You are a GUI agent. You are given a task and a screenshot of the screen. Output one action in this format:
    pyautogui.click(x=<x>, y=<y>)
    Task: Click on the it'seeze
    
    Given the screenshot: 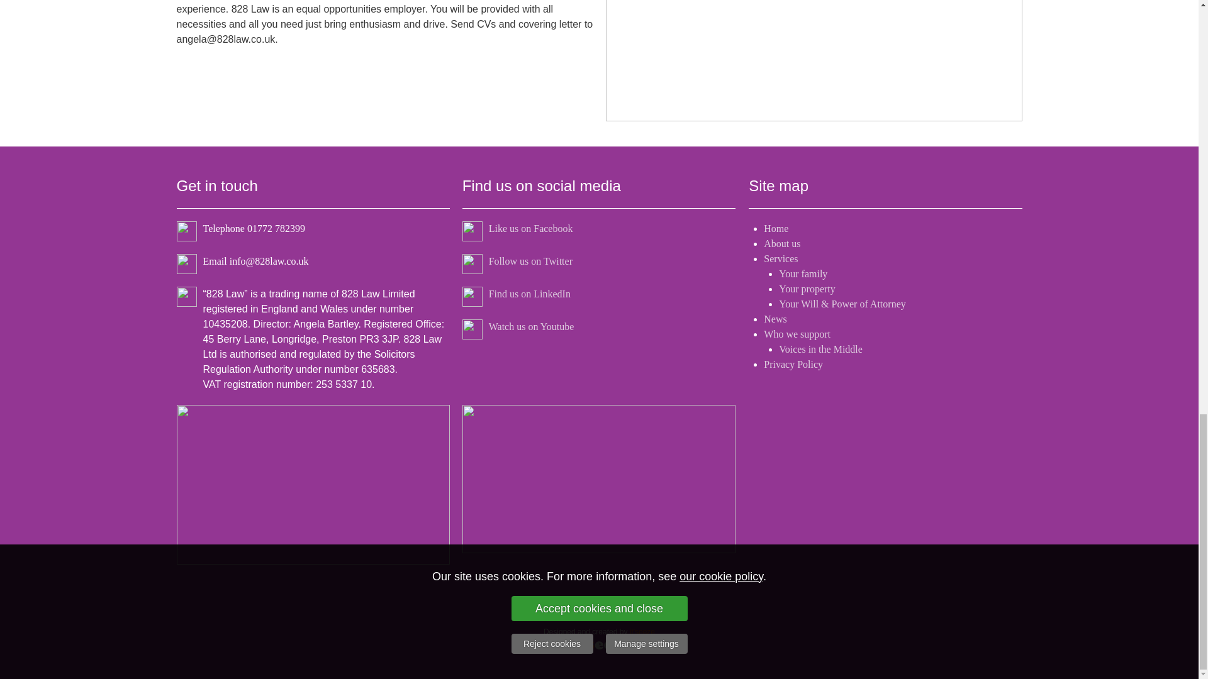 What is the action you would take?
    pyautogui.click(x=642, y=630)
    